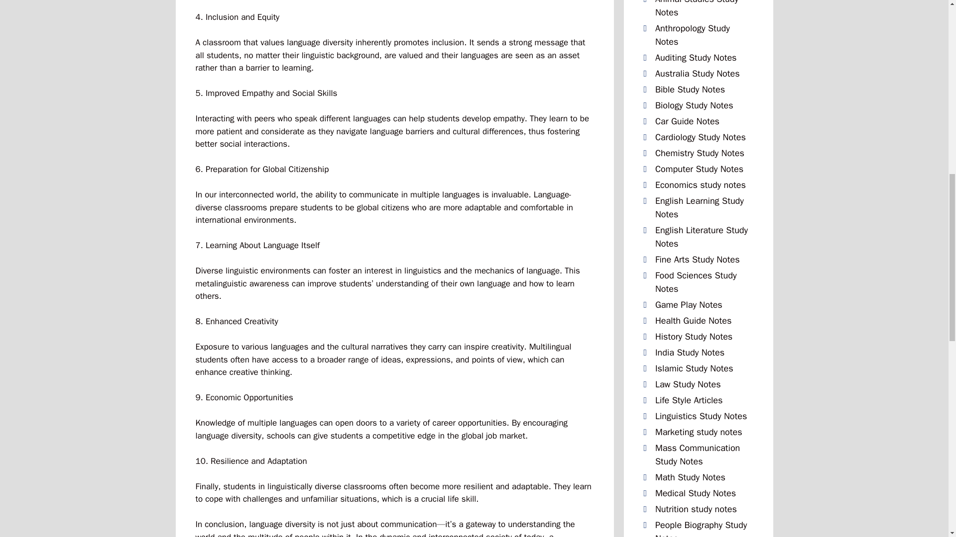 Image resolution: width=956 pixels, height=537 pixels. I want to click on Anthropology Study Notes, so click(692, 35).